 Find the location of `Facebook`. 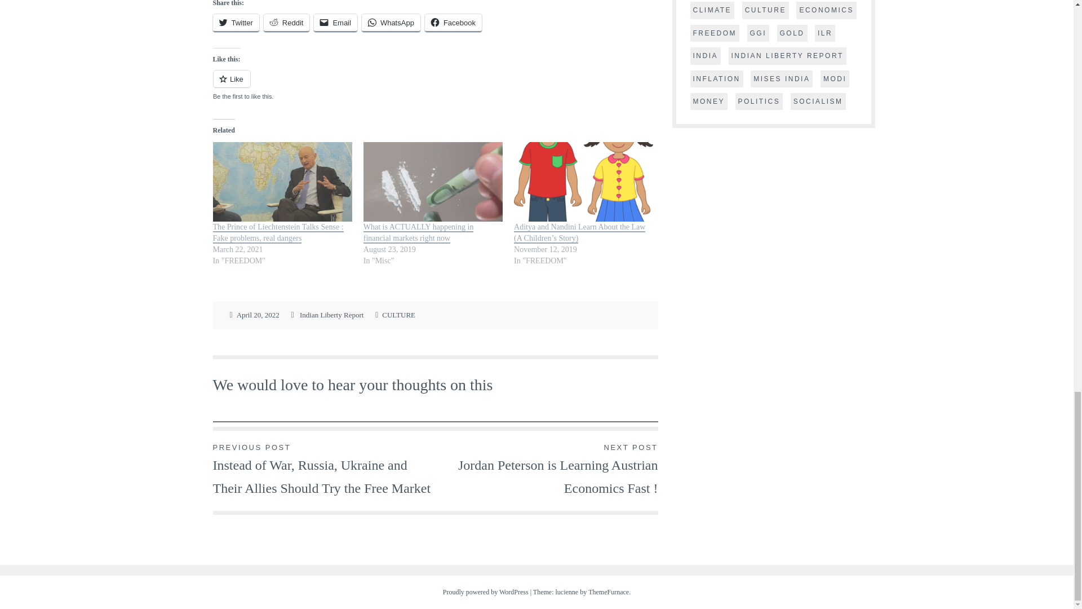

Facebook is located at coordinates (453, 23).